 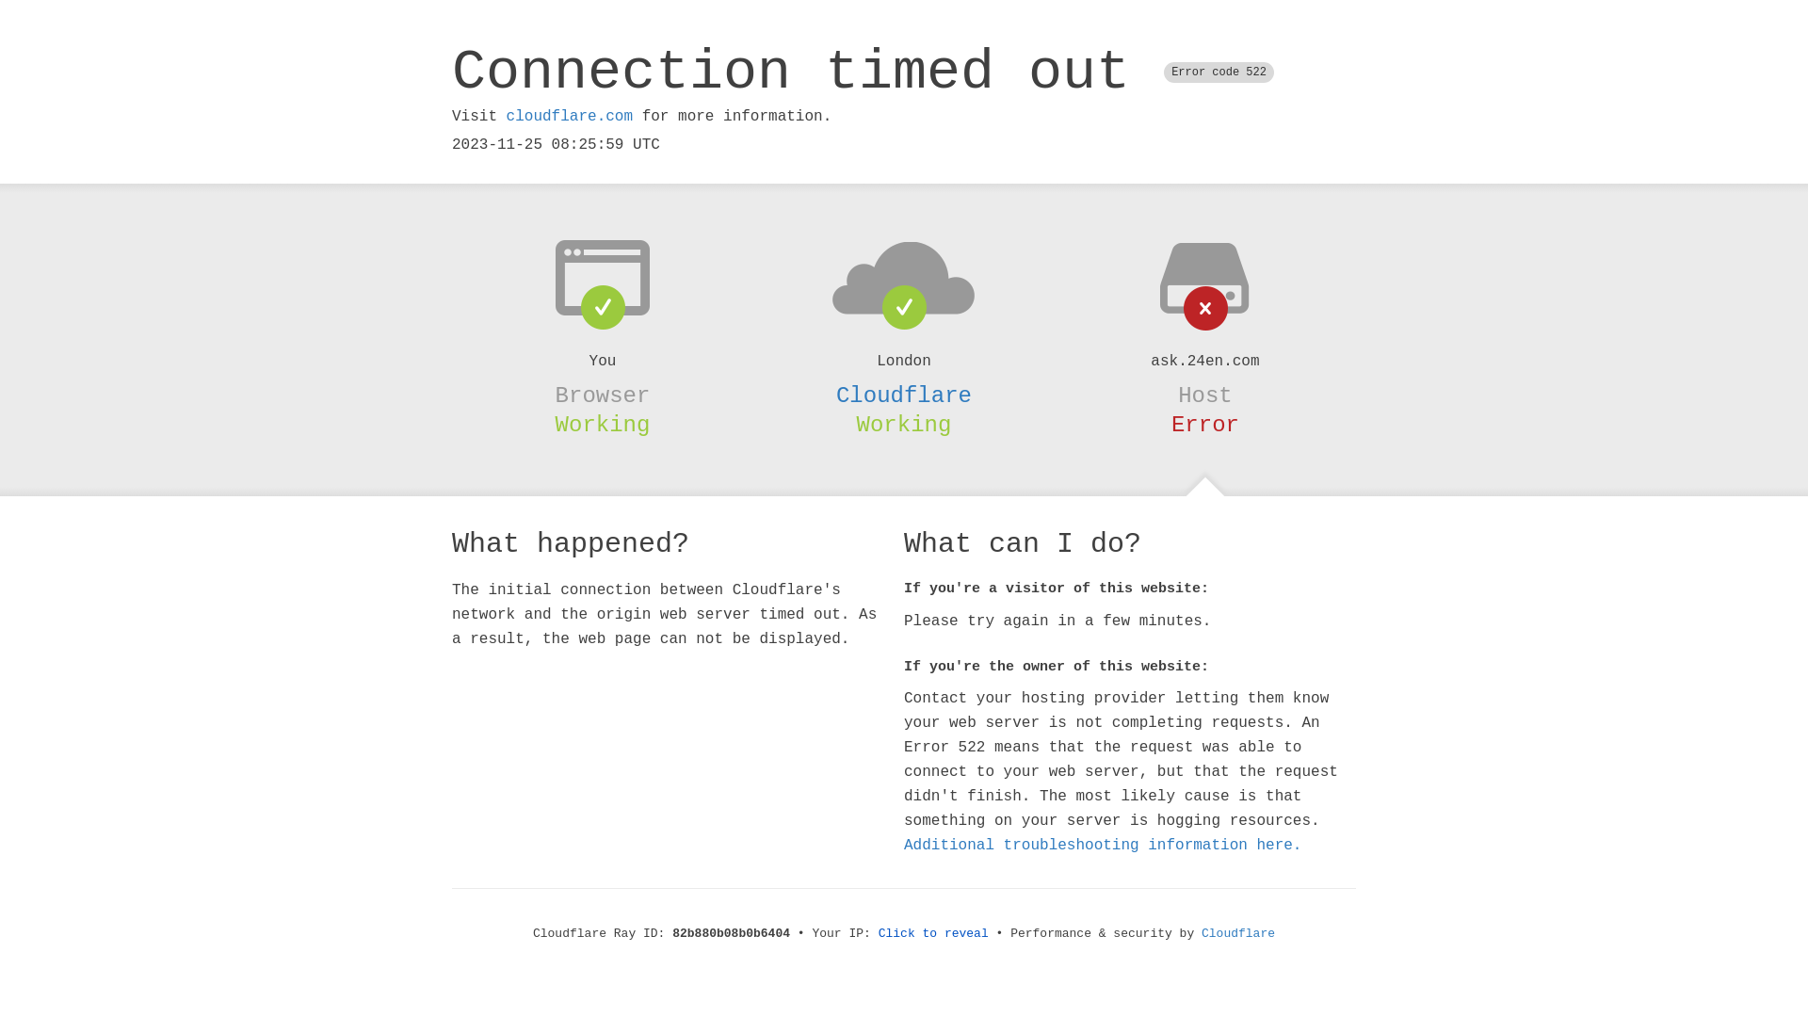 I want to click on Click to reveal, so click(x=934, y=934).